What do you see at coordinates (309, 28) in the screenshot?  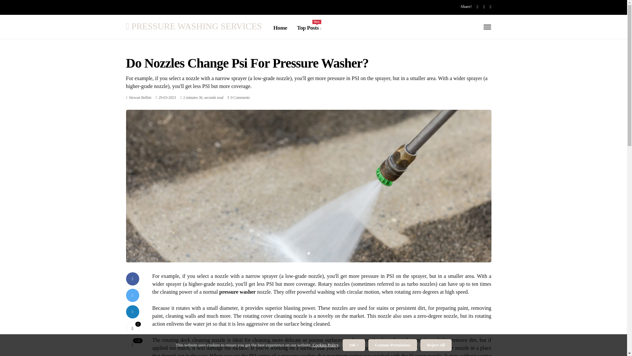 I see `1` at bounding box center [309, 28].